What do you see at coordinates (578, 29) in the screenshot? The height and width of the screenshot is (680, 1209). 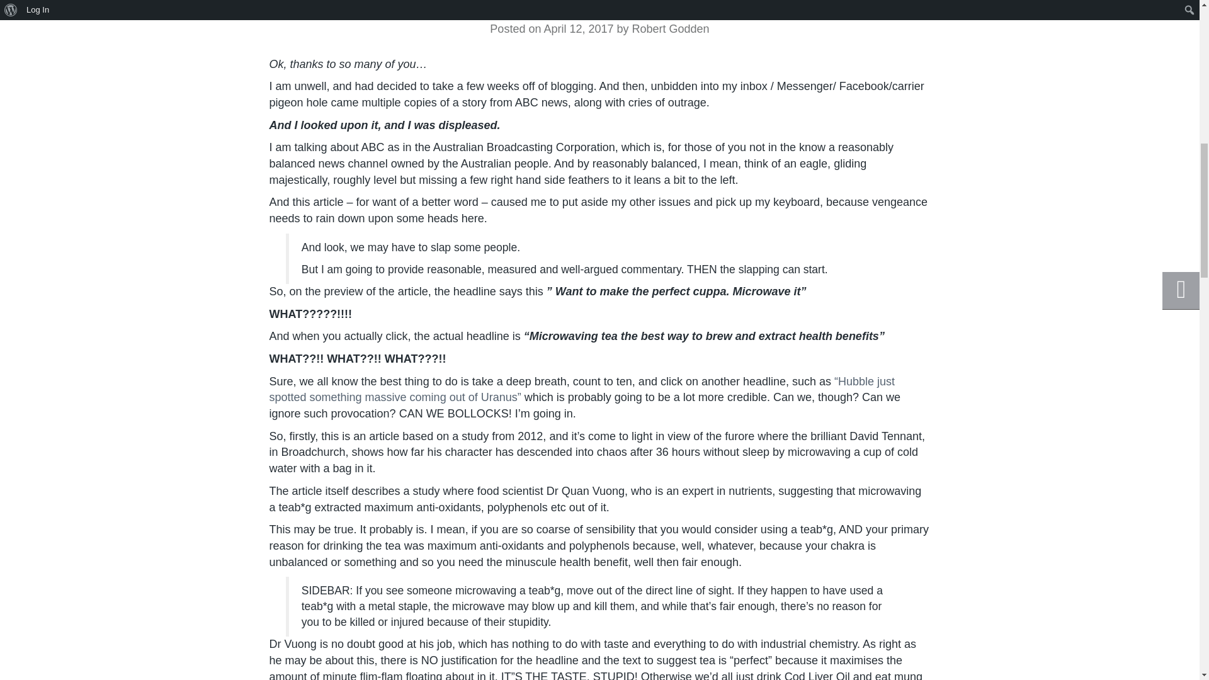 I see `April 12, 2017` at bounding box center [578, 29].